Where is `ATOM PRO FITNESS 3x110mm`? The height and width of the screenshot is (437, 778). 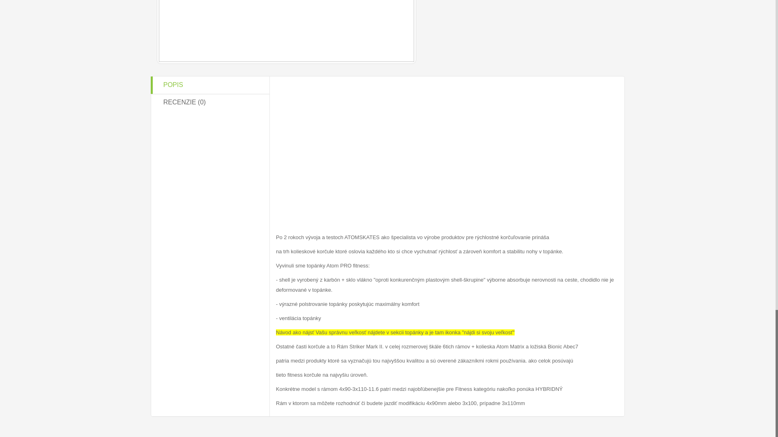 ATOM PRO FITNESS 3x110mm is located at coordinates (286, 32).